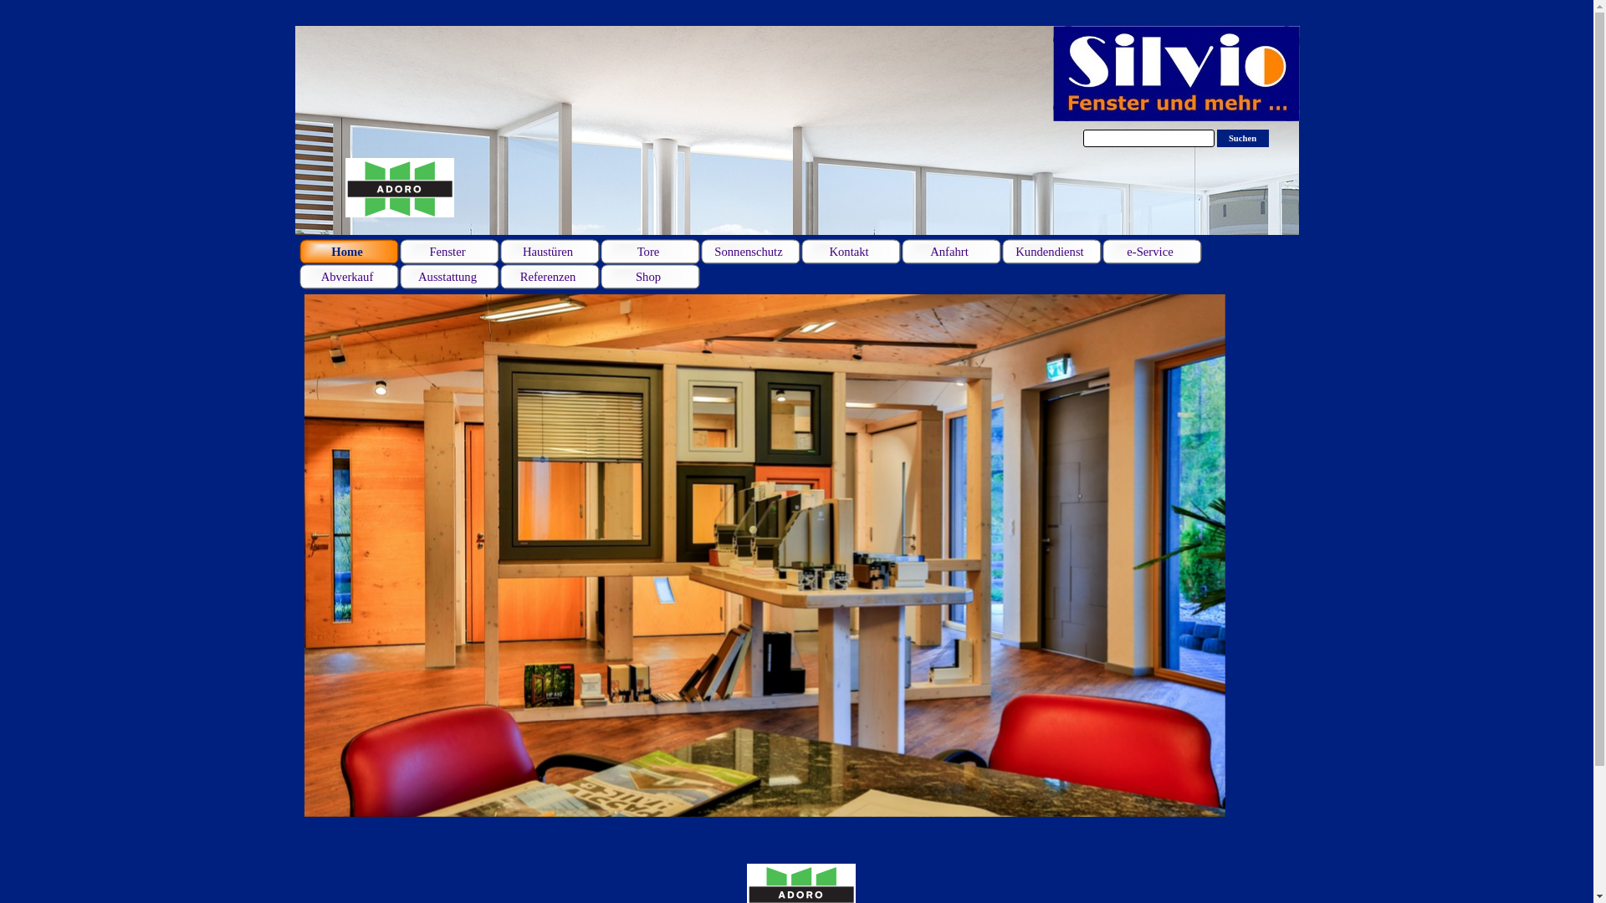 The height and width of the screenshot is (903, 1606). Describe the element at coordinates (751, 252) in the screenshot. I see `Sonnenschutz` at that location.